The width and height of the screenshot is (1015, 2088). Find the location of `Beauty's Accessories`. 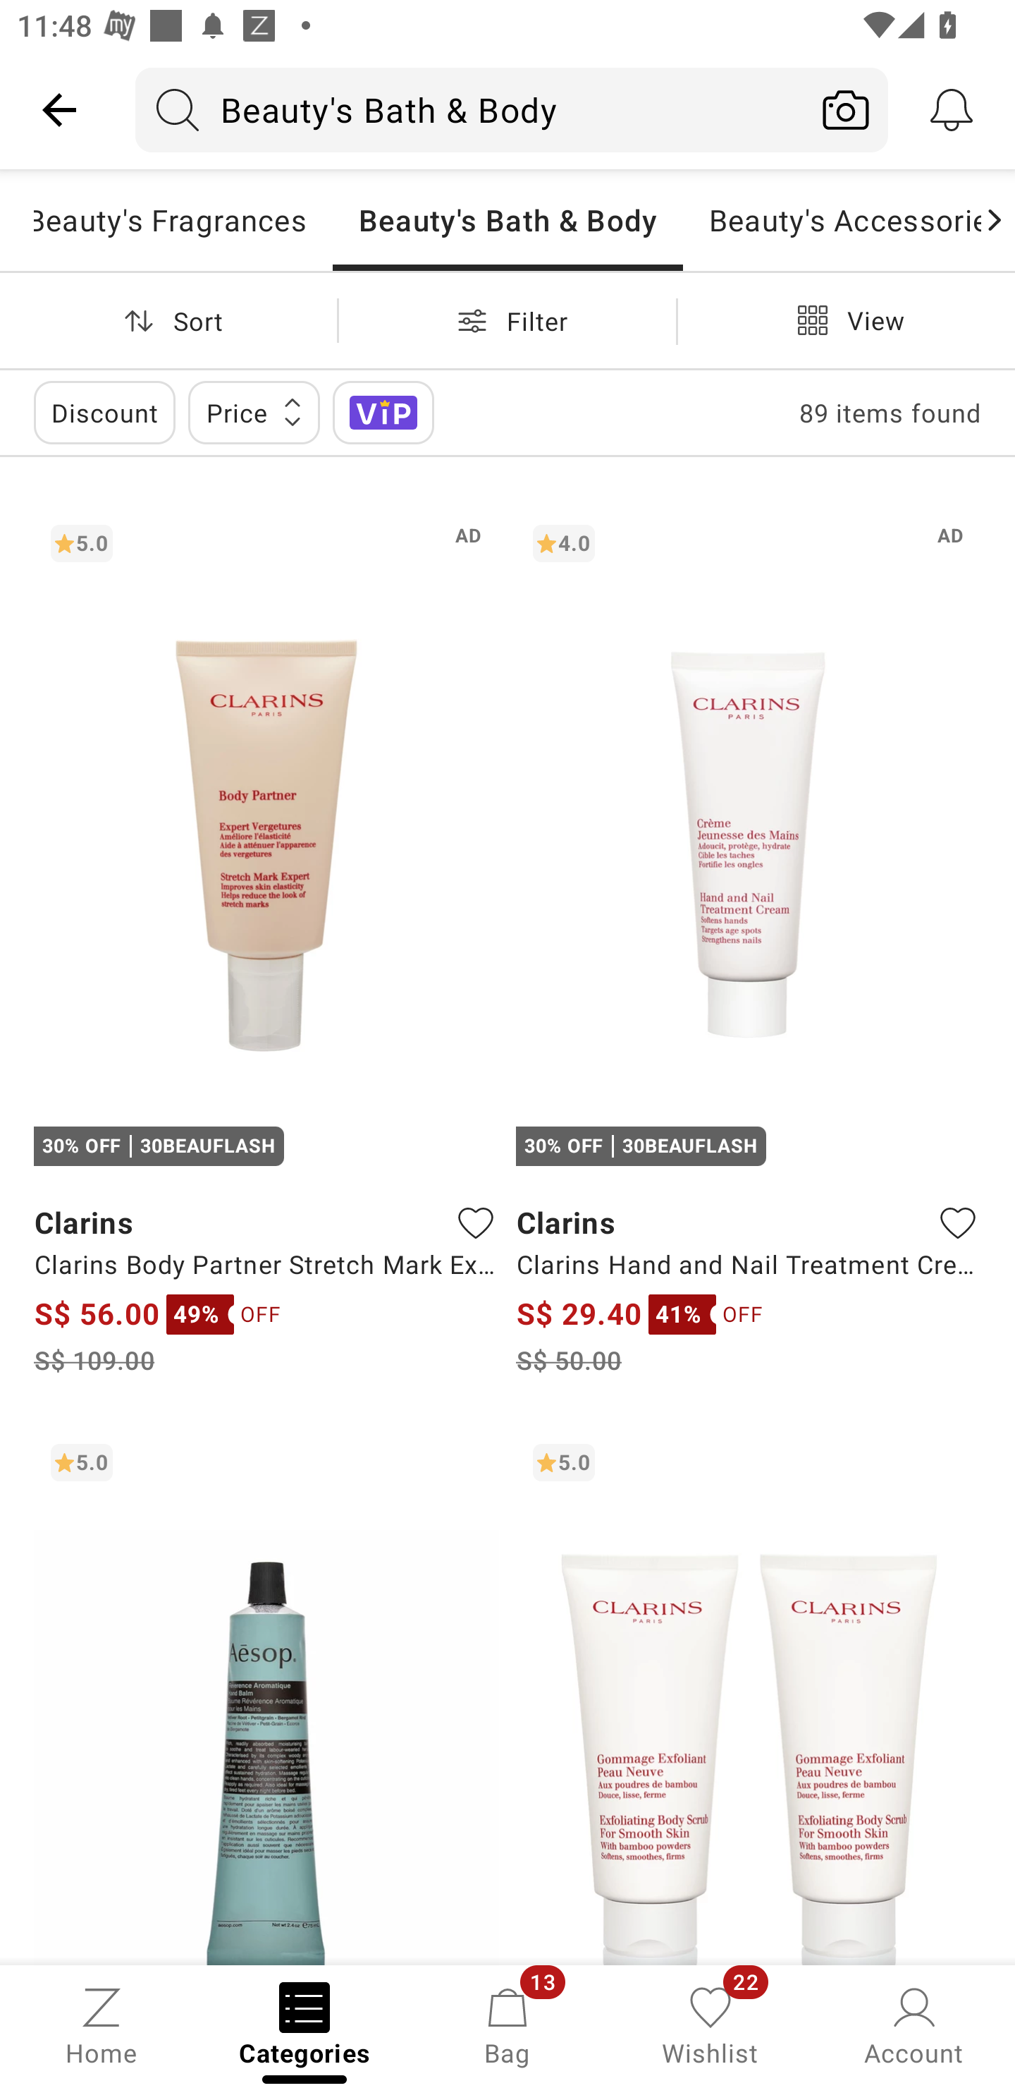

Beauty's Accessories is located at coordinates (832, 220).